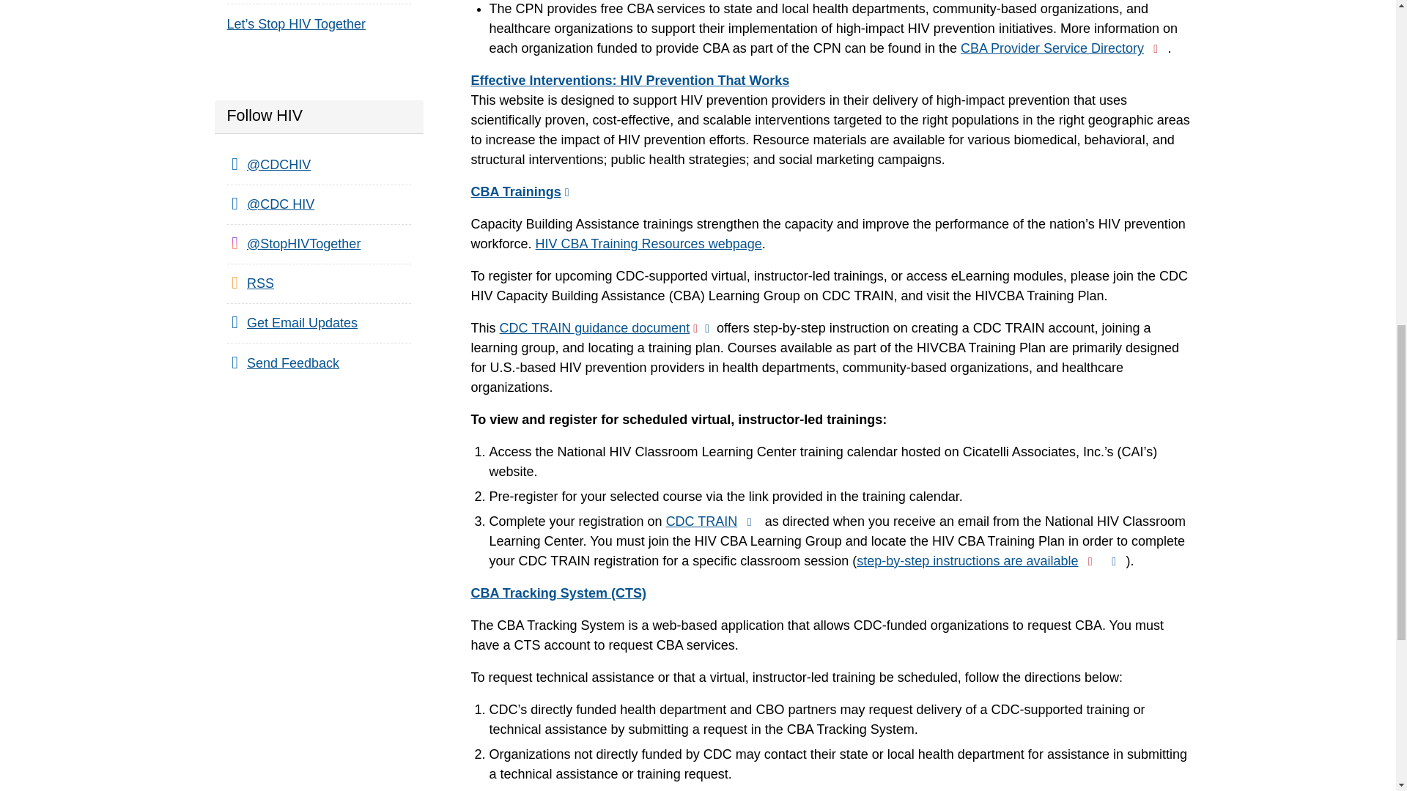 This screenshot has height=791, width=1407. I want to click on CDC TRAIN, so click(713, 521).